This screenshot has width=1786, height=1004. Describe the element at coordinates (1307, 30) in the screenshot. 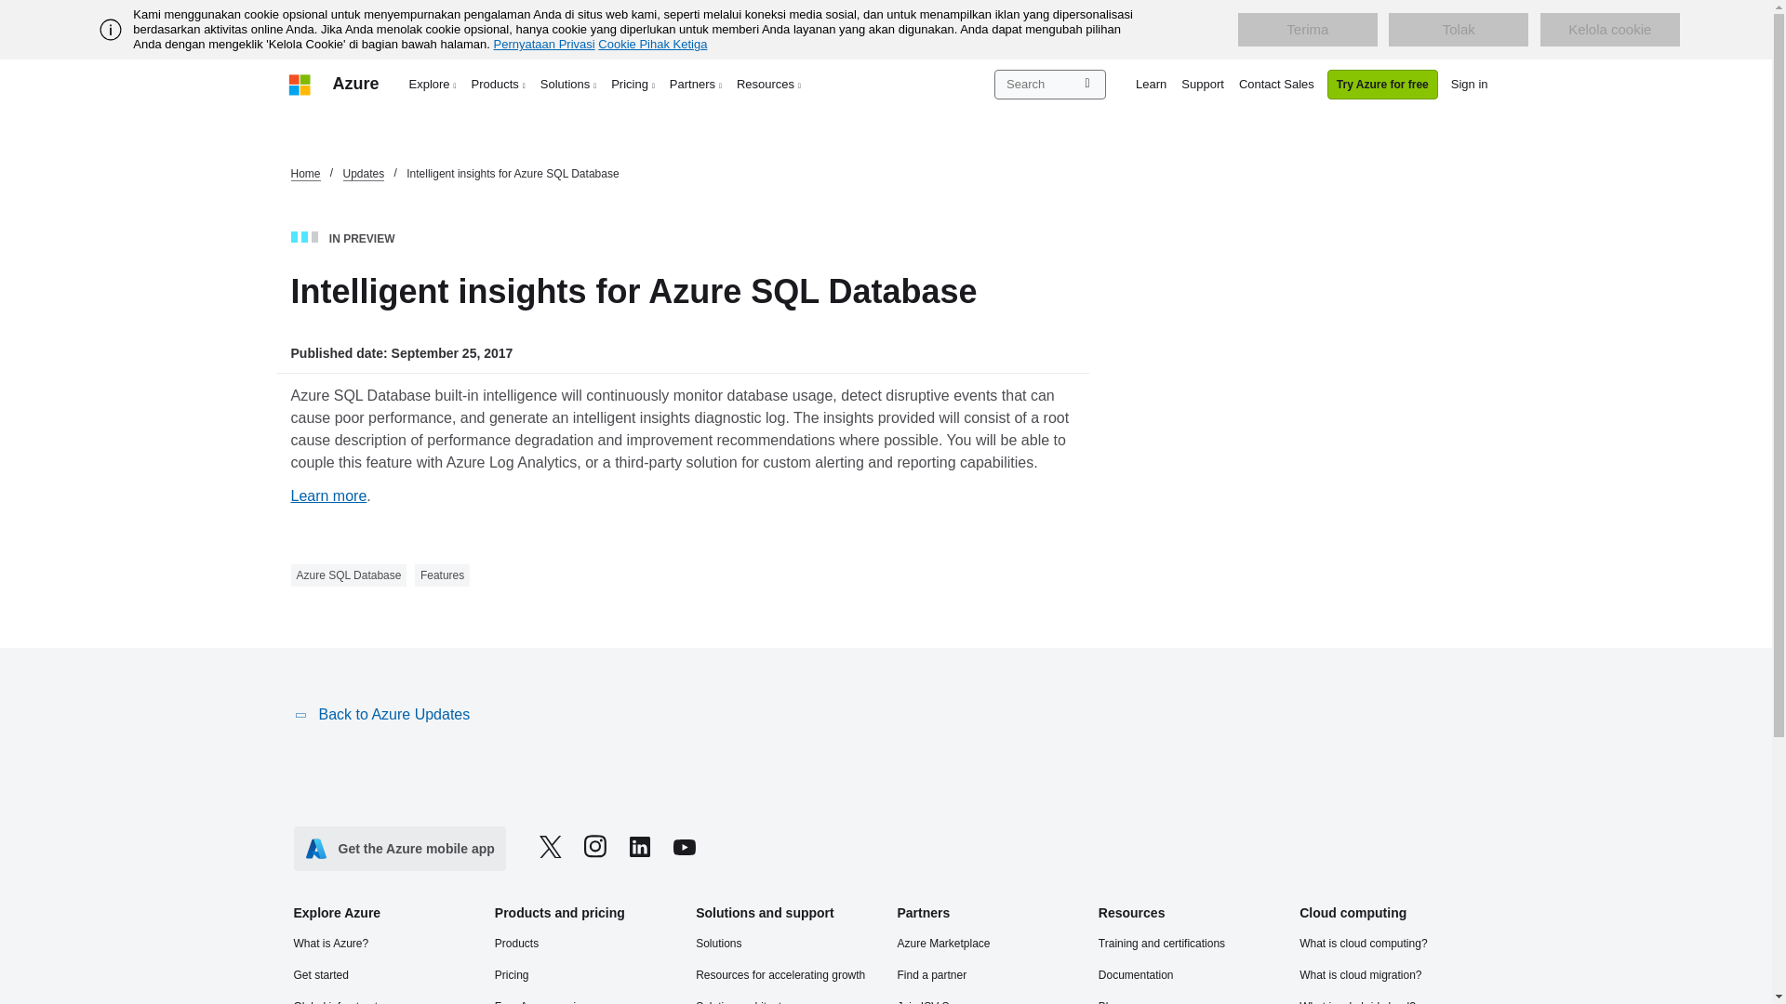

I see `Terima` at that location.